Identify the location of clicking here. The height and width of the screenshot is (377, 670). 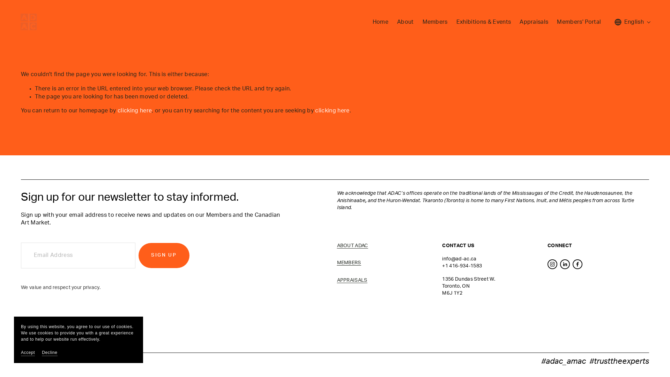
(135, 111).